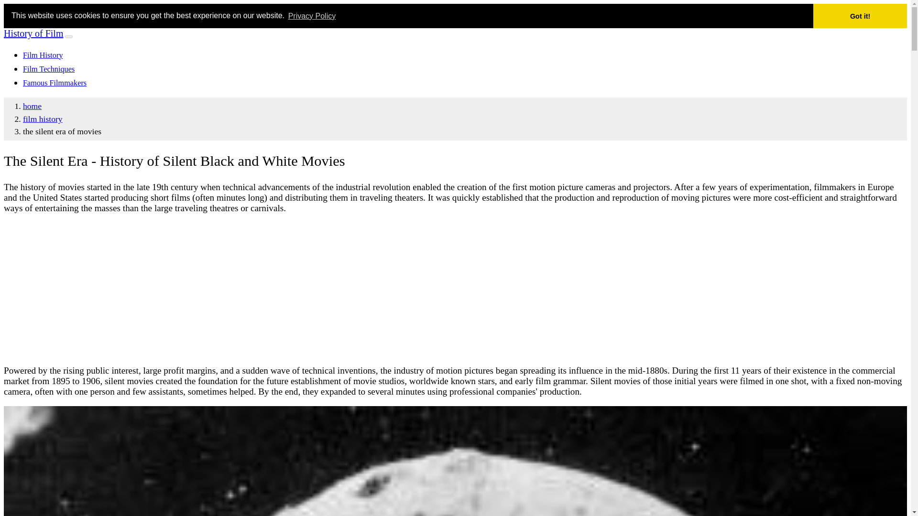  Describe the element at coordinates (43, 118) in the screenshot. I see `film history` at that location.